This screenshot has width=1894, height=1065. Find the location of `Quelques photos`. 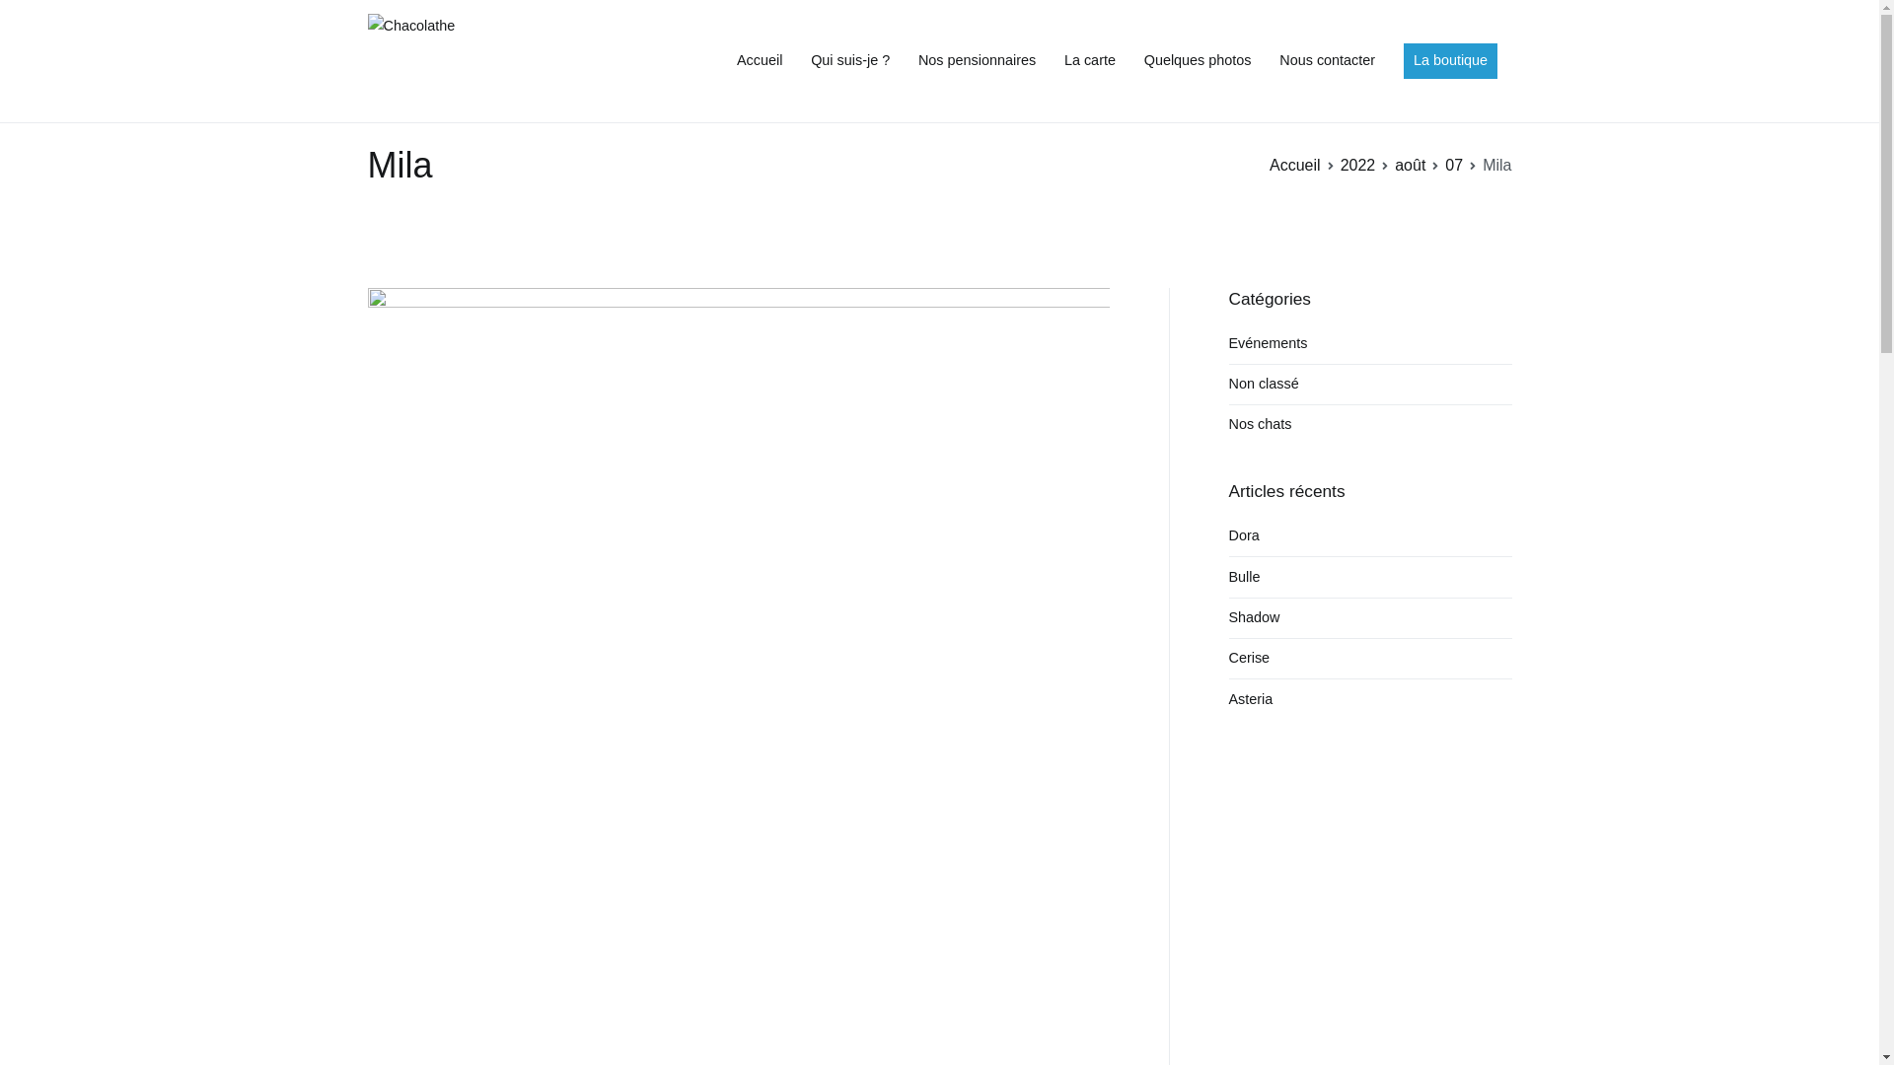

Quelques photos is located at coordinates (1198, 61).